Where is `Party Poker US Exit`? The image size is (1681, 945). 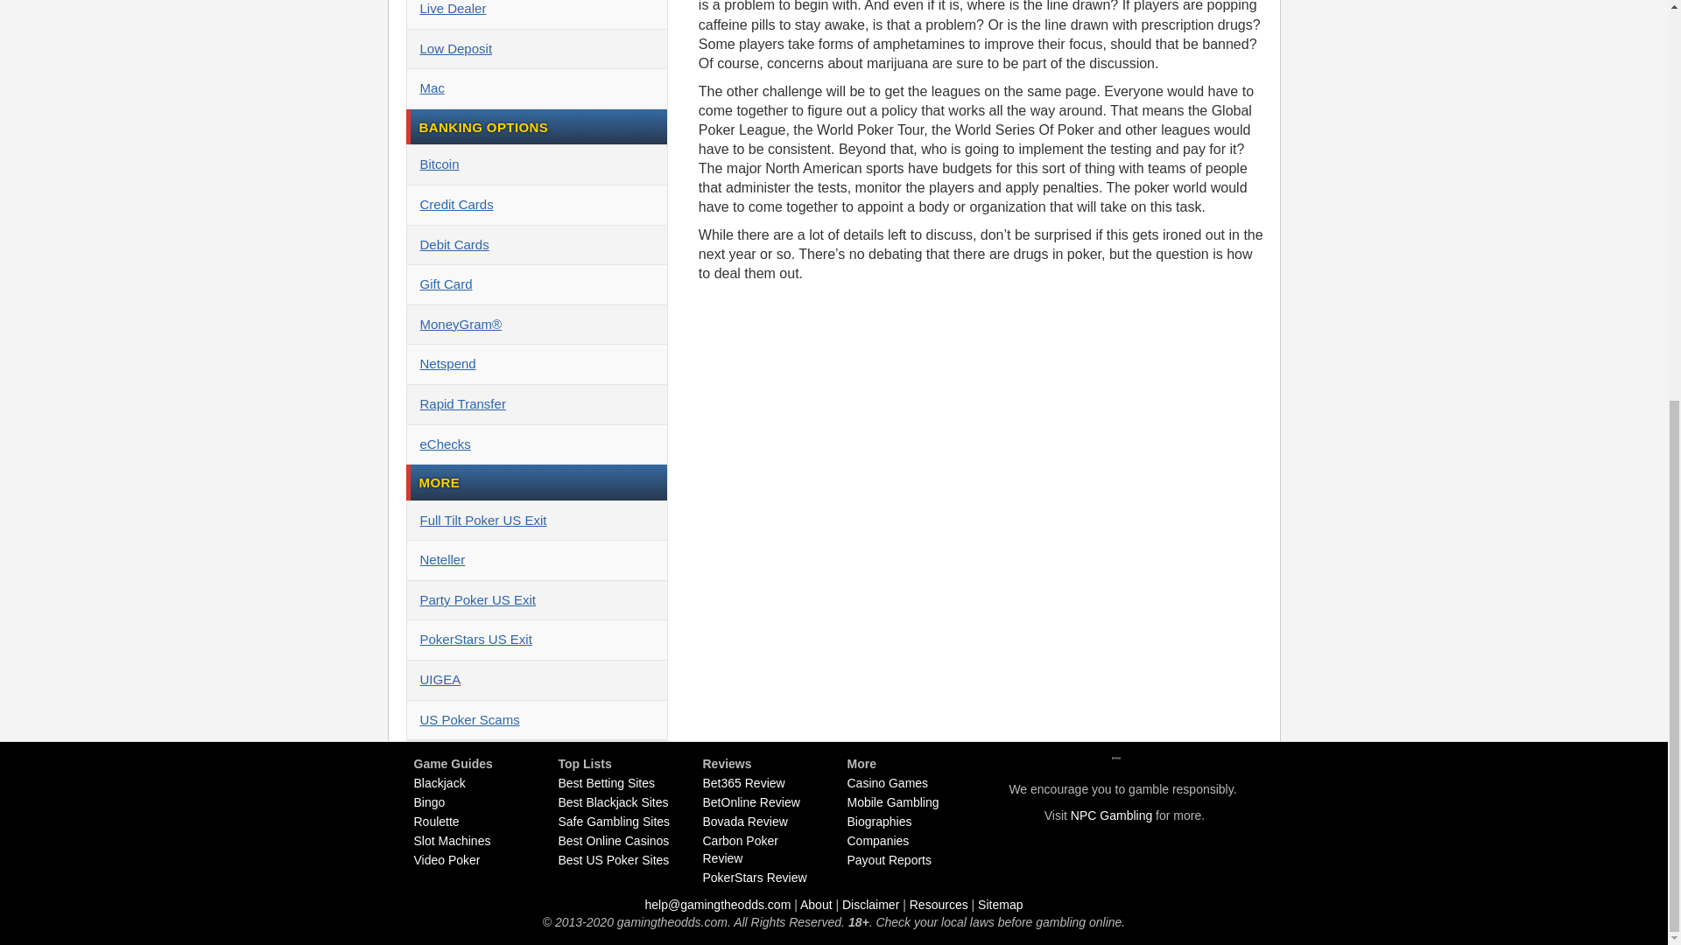
Party Poker US Exit is located at coordinates (536, 600).